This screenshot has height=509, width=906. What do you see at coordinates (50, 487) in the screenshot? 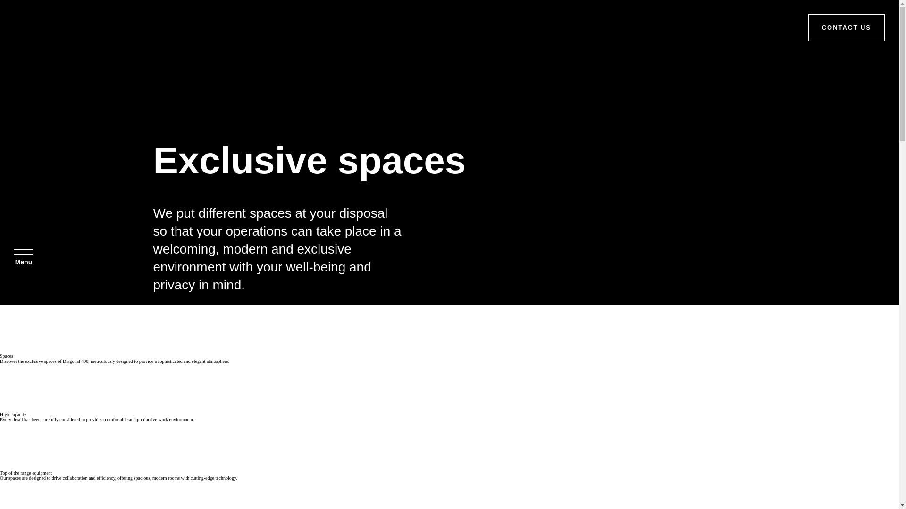
I see `FR ` at bounding box center [50, 487].